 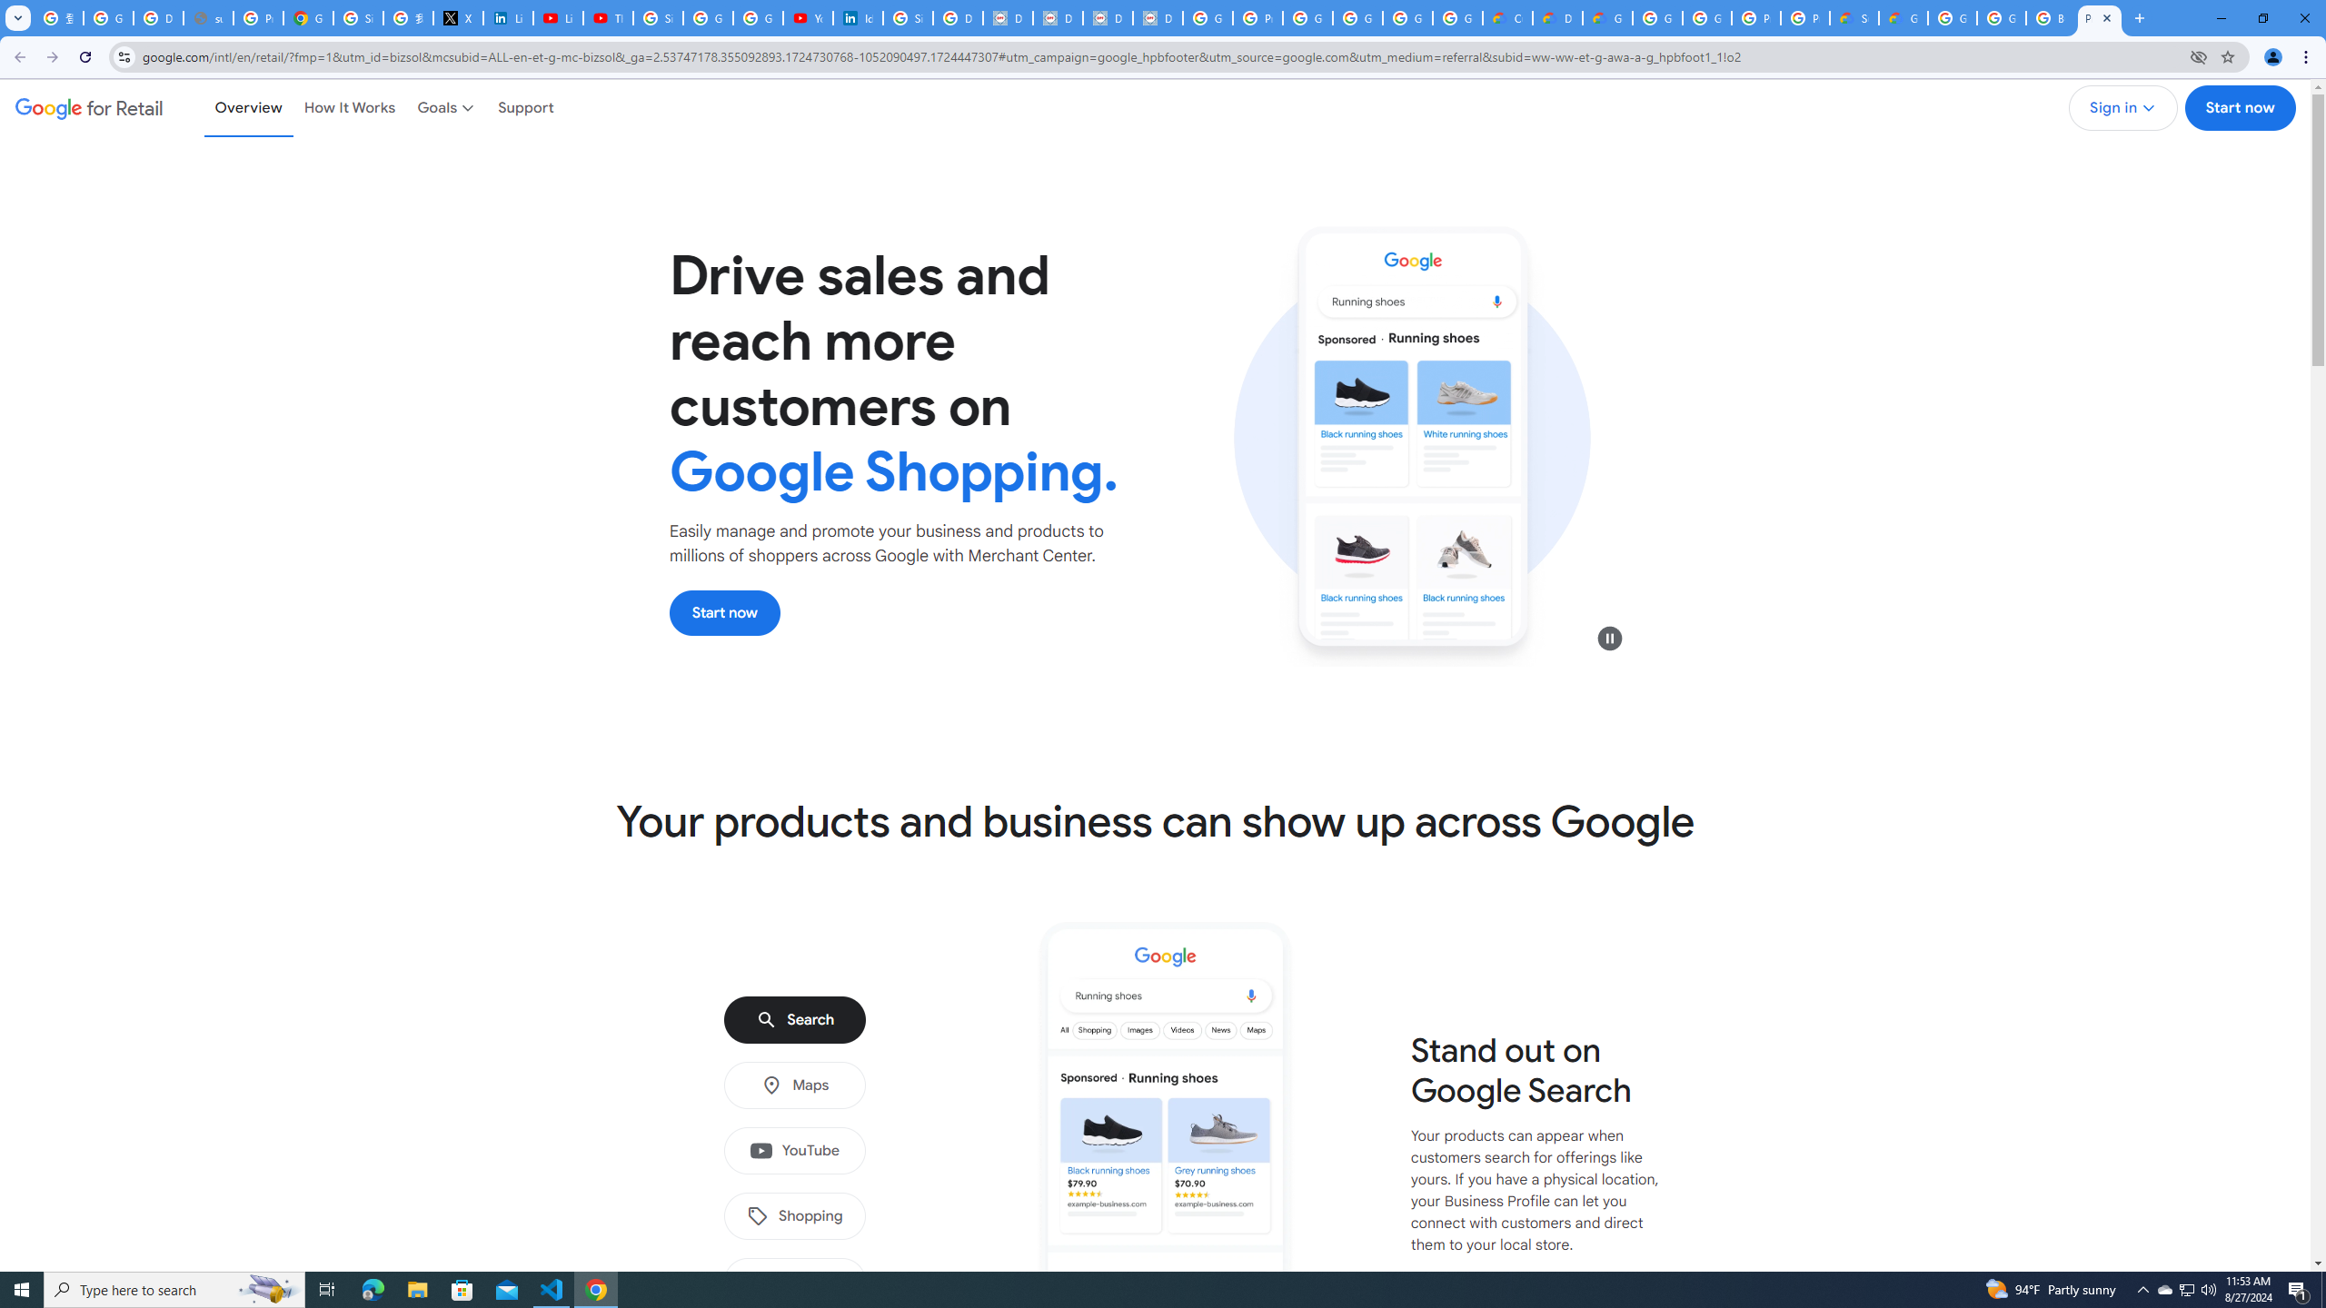 What do you see at coordinates (794, 1086) in the screenshot?
I see `Maps` at bounding box center [794, 1086].